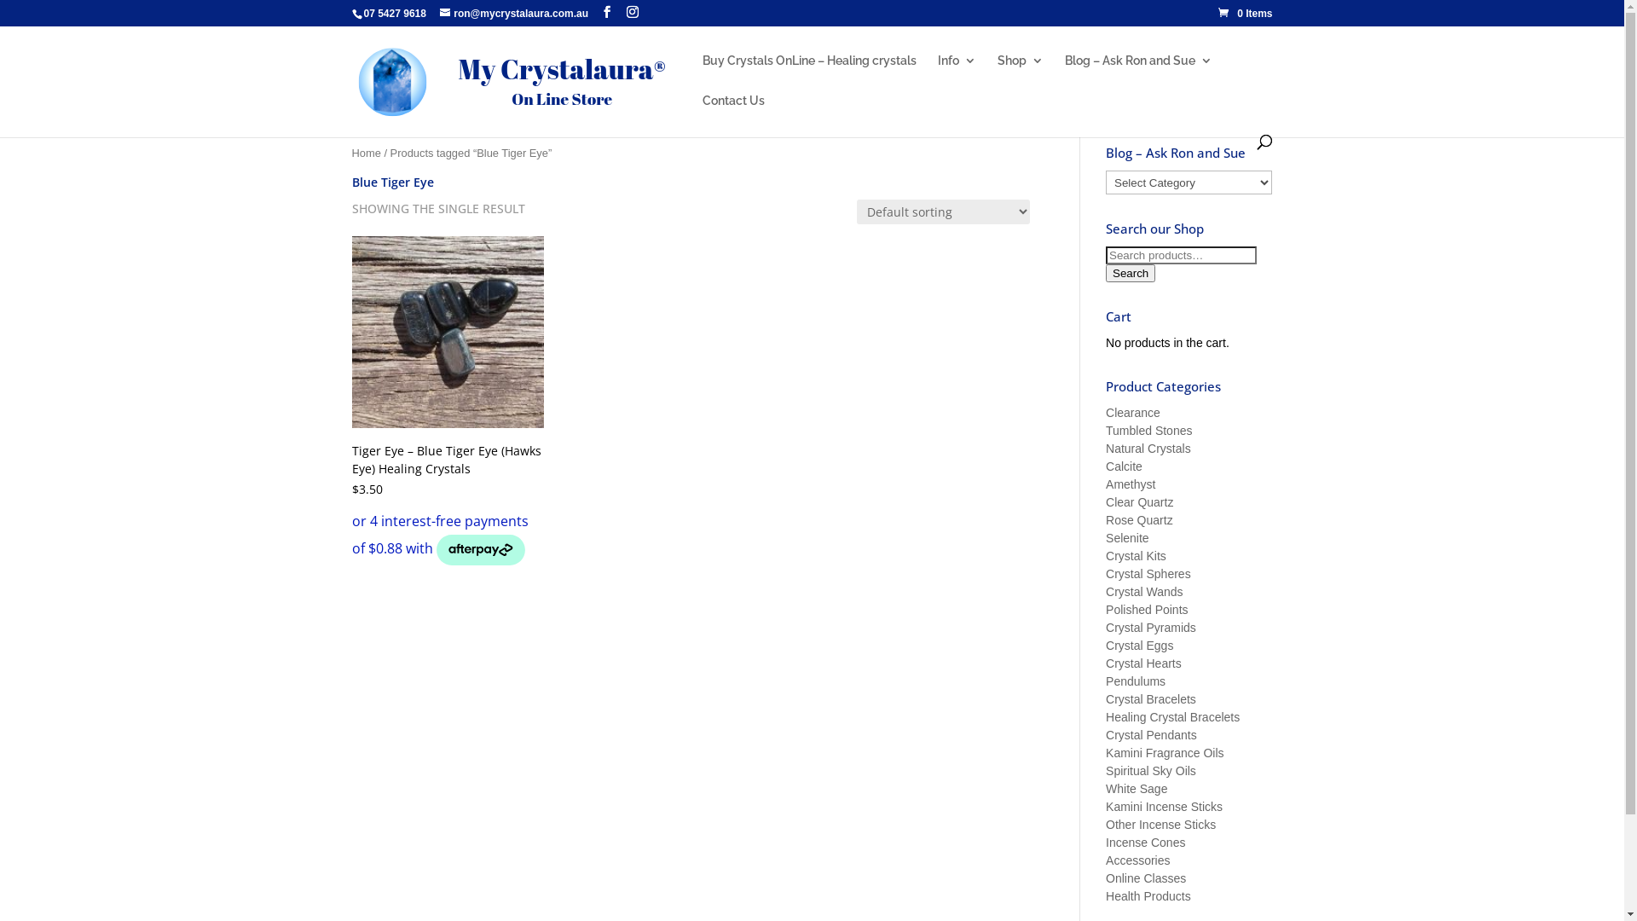  What do you see at coordinates (1136, 556) in the screenshot?
I see `Crystal Kits` at bounding box center [1136, 556].